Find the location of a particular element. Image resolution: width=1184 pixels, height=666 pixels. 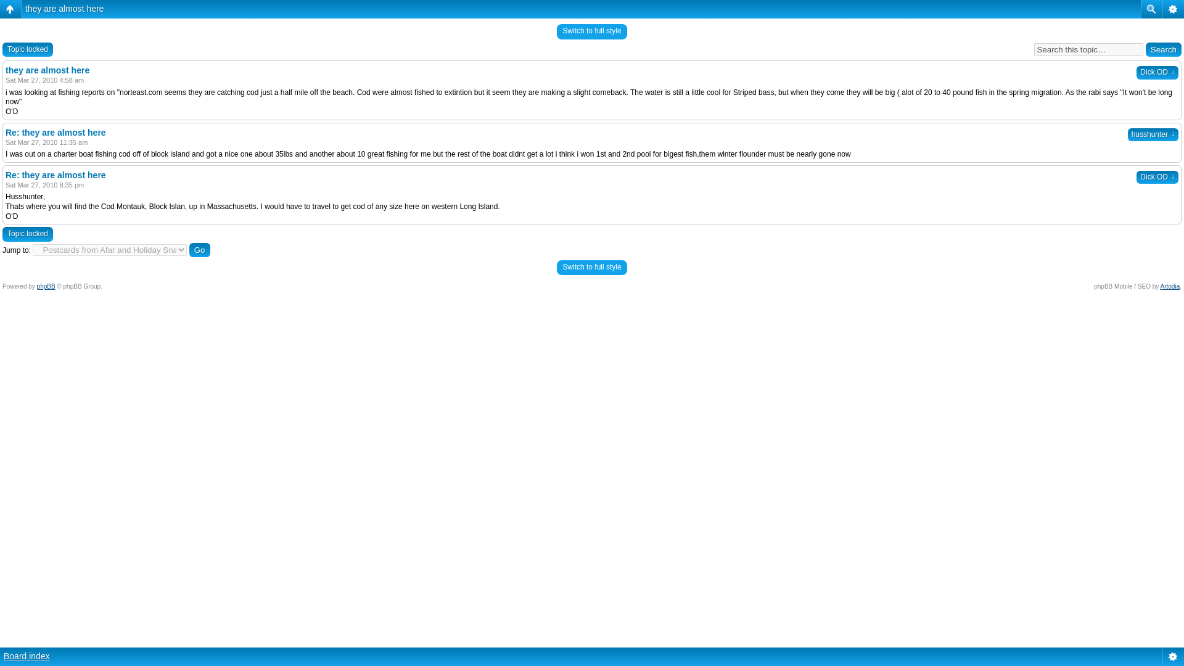

Artodia is located at coordinates (1170, 286).